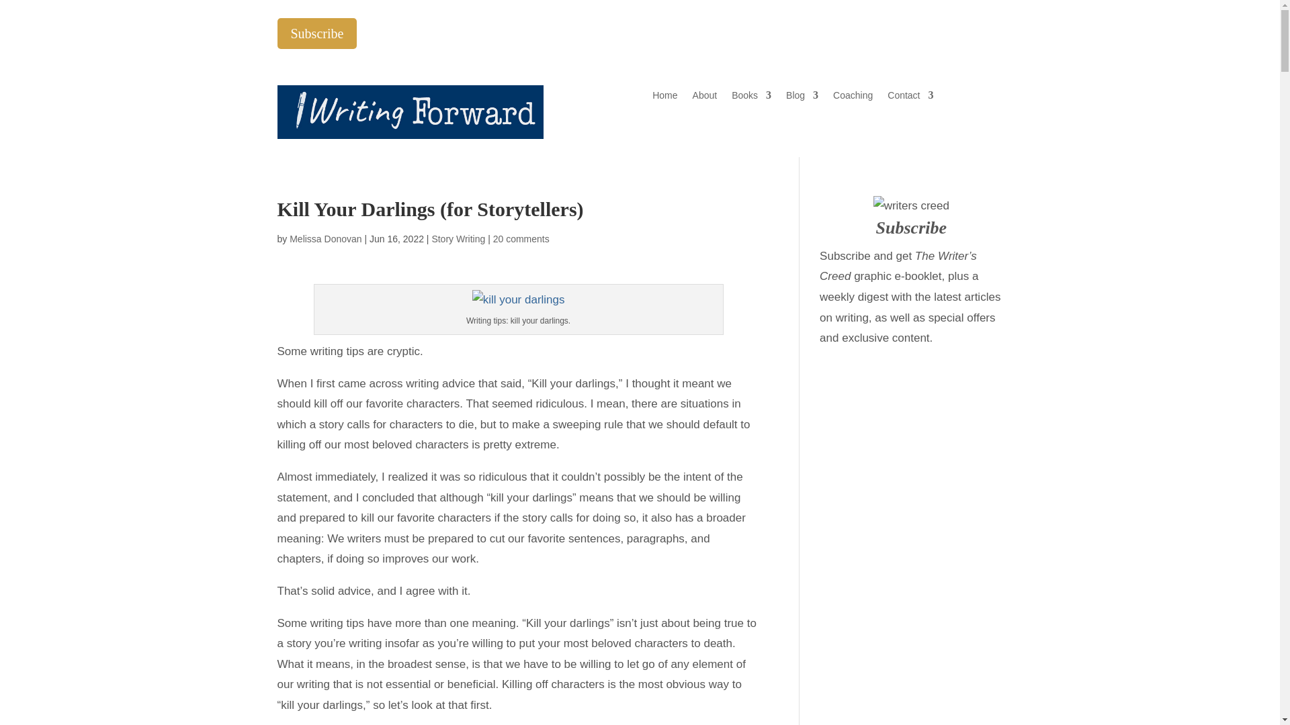 This screenshot has width=1290, height=725. I want to click on Melissa Donovan, so click(325, 238).